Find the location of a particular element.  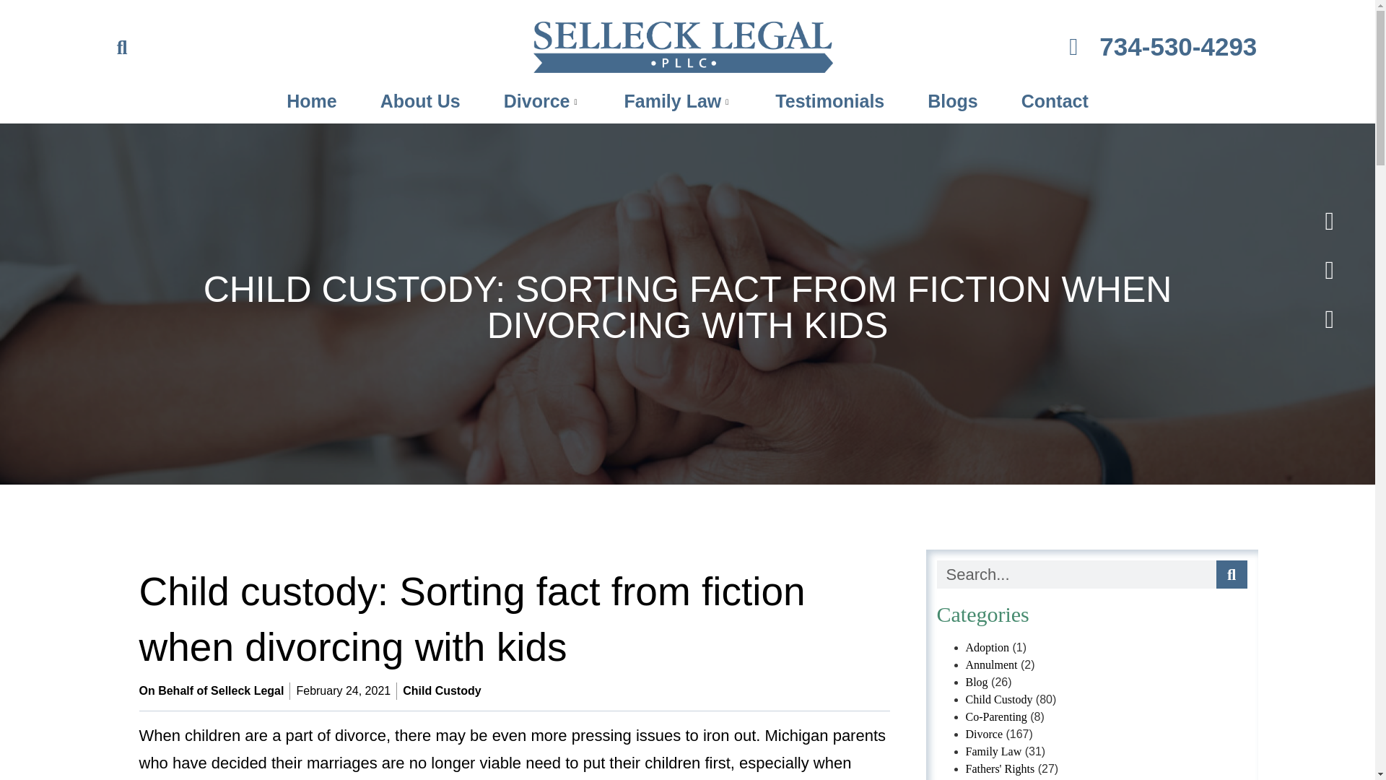

Testimonials is located at coordinates (830, 101).